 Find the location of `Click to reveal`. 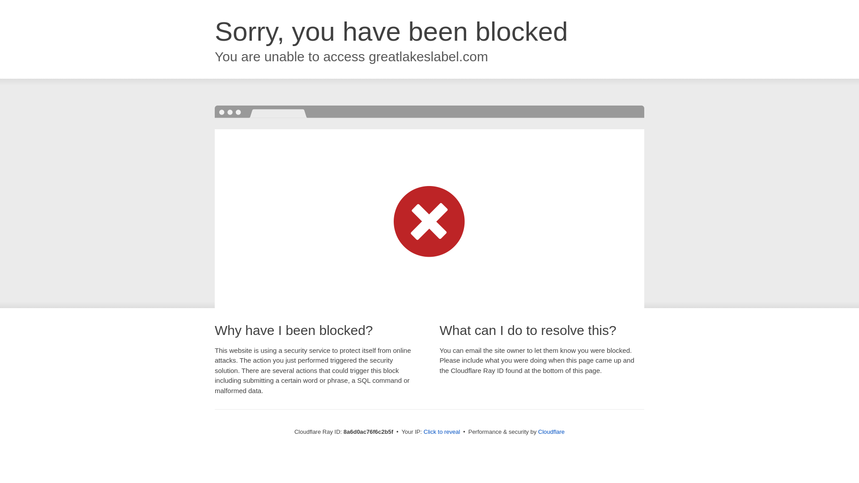

Click to reveal is located at coordinates (442, 432).